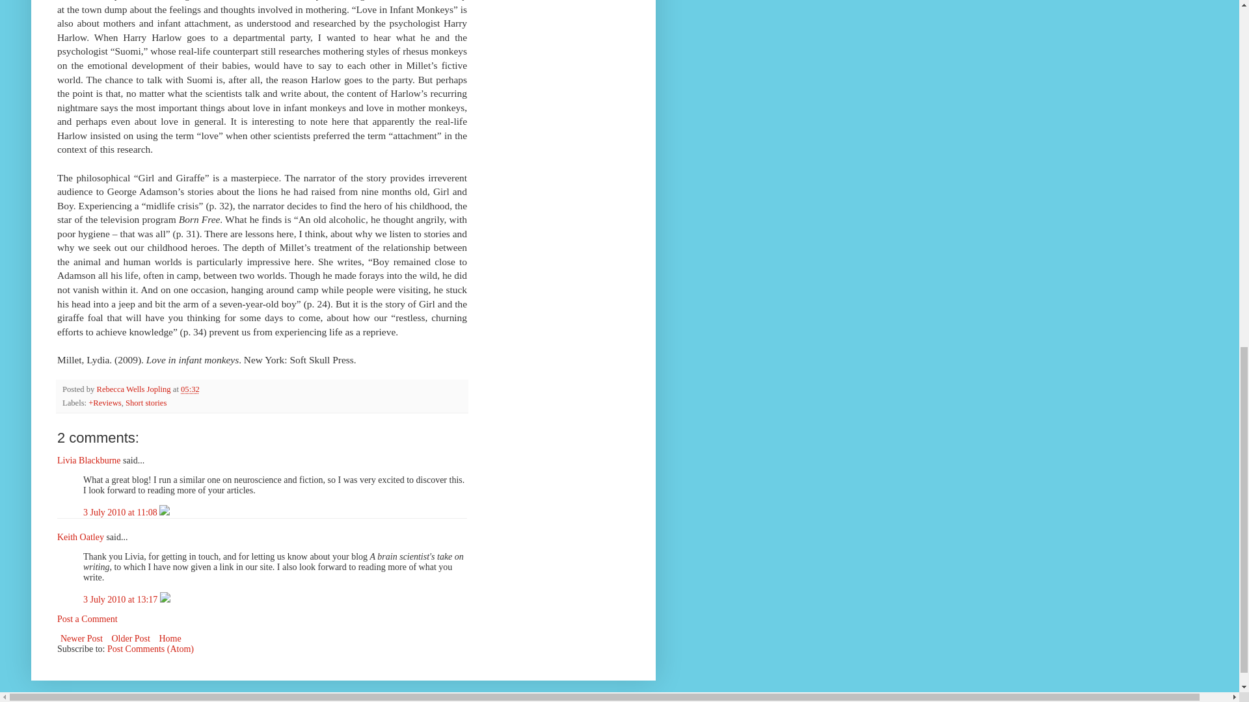  I want to click on Post a Comment, so click(87, 619).